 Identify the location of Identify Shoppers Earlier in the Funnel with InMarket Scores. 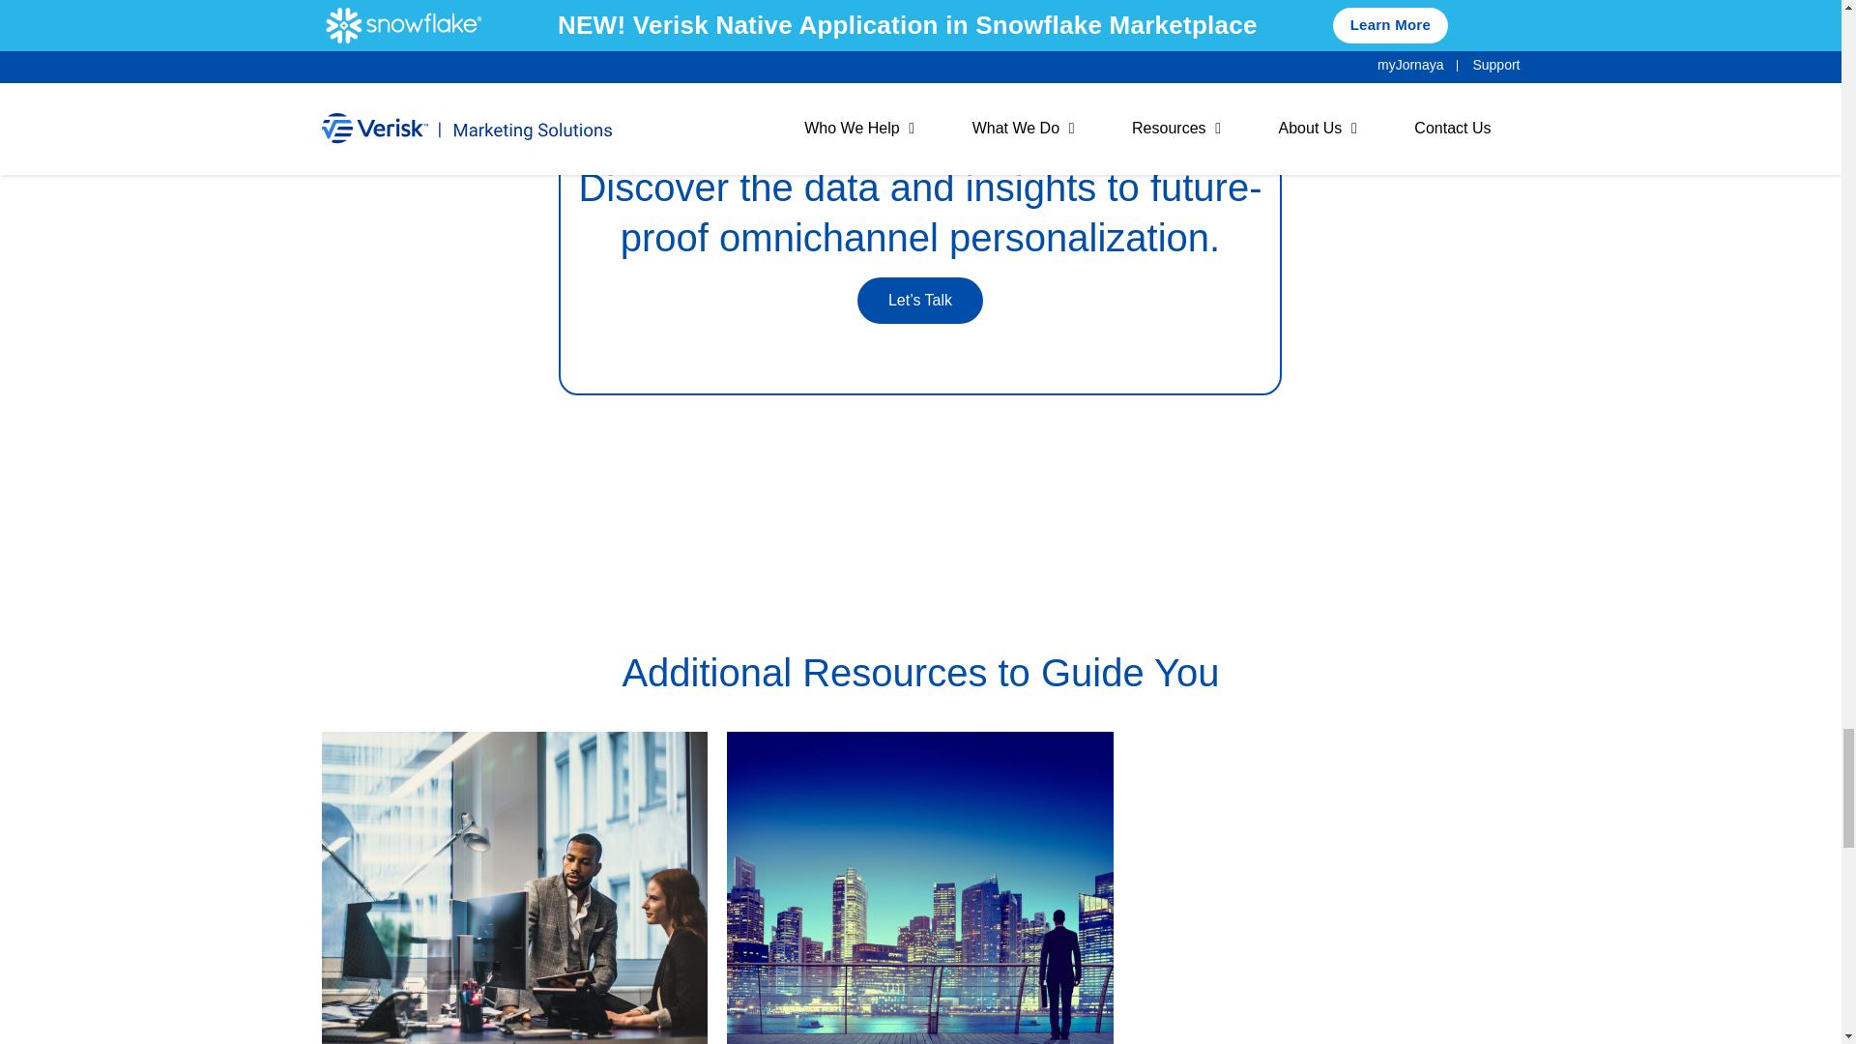
(1326, 887).